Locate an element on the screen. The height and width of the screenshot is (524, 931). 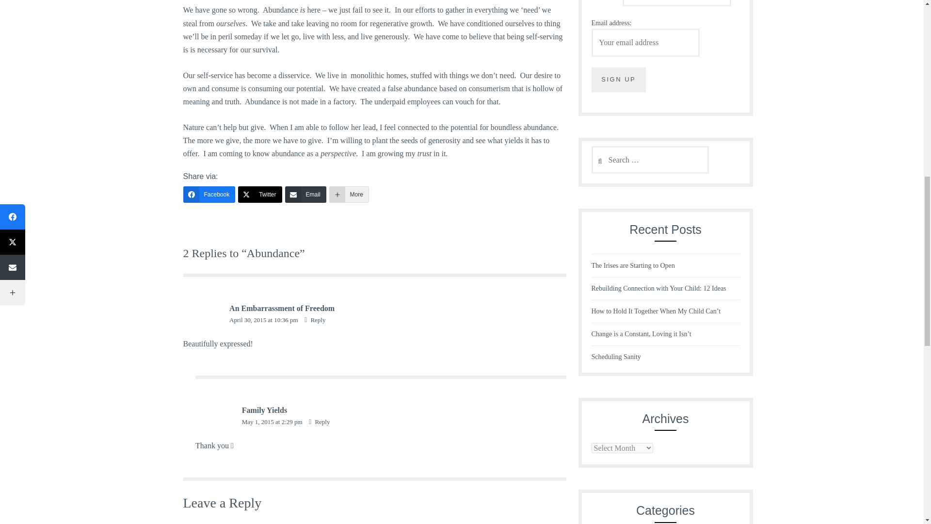
Email is located at coordinates (305, 194).